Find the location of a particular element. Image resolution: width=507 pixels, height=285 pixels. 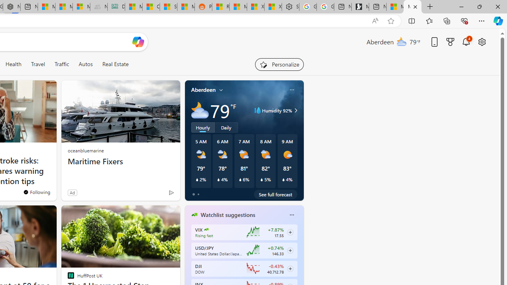

previous is located at coordinates (189, 265).